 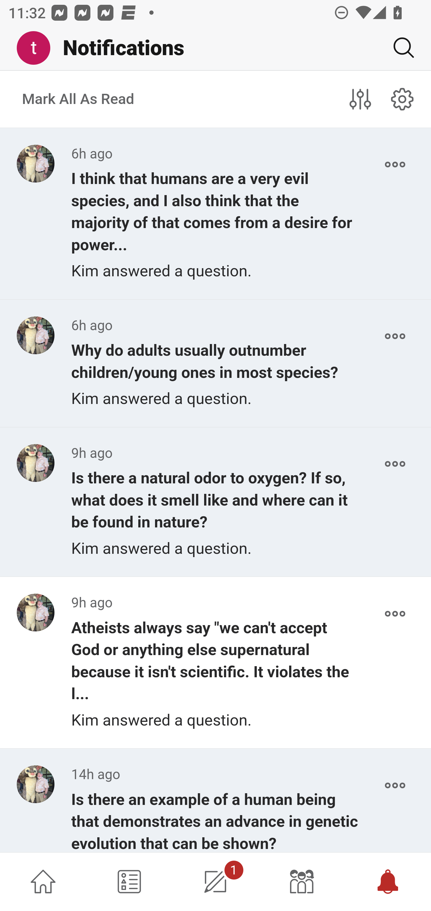 What do you see at coordinates (38, 48) in the screenshot?
I see `Me` at bounding box center [38, 48].